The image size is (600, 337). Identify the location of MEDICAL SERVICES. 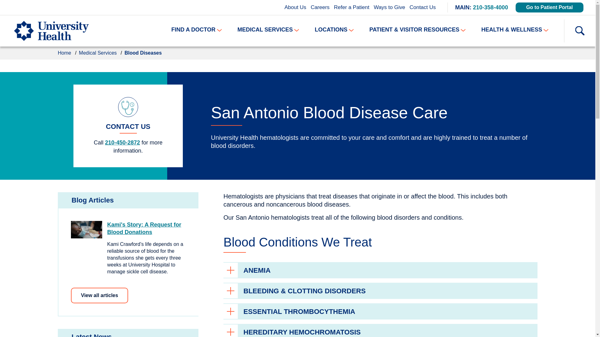
(268, 30).